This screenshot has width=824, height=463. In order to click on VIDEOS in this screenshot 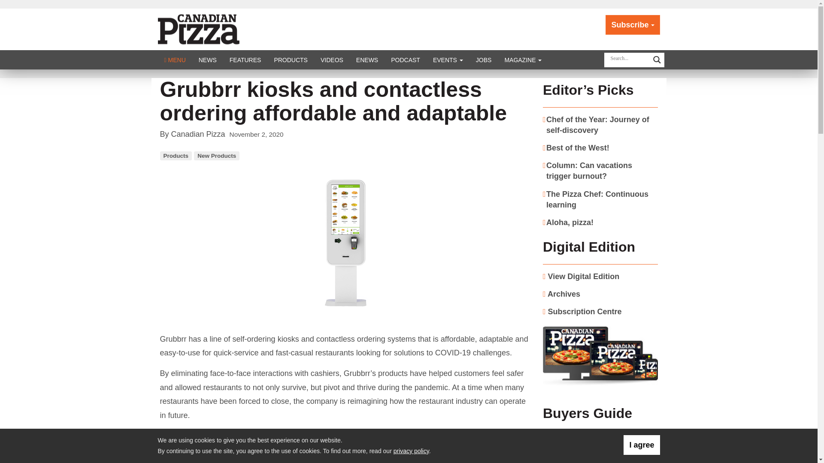, I will do `click(331, 60)`.